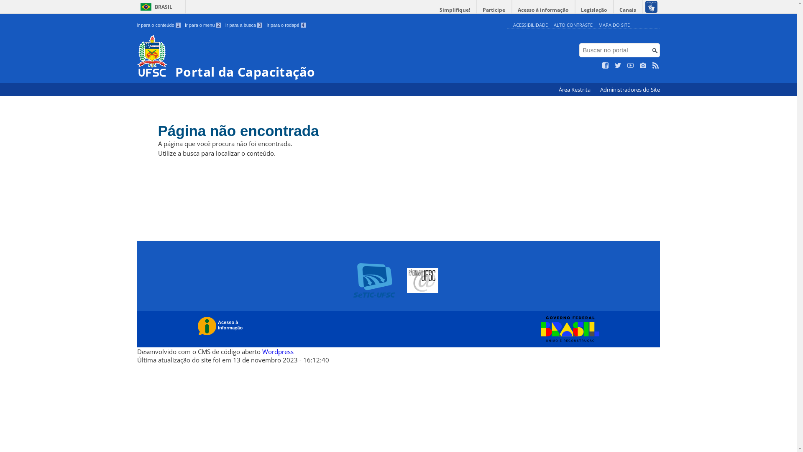  I want to click on Canais, so click(628, 10).